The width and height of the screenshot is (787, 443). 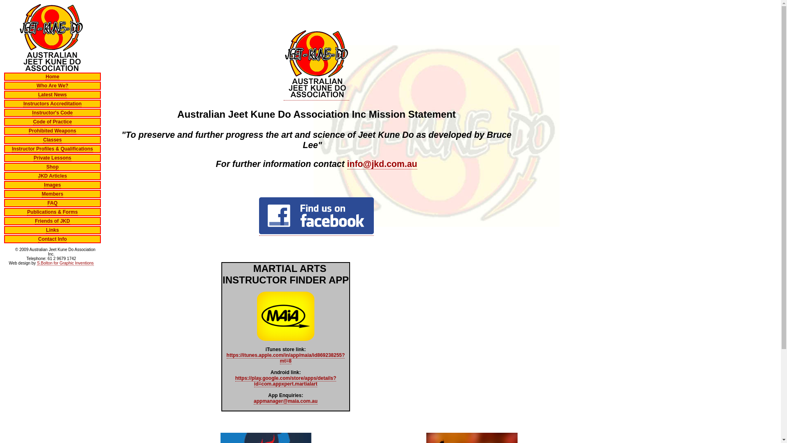 What do you see at coordinates (52, 86) in the screenshot?
I see `Who Are We?` at bounding box center [52, 86].